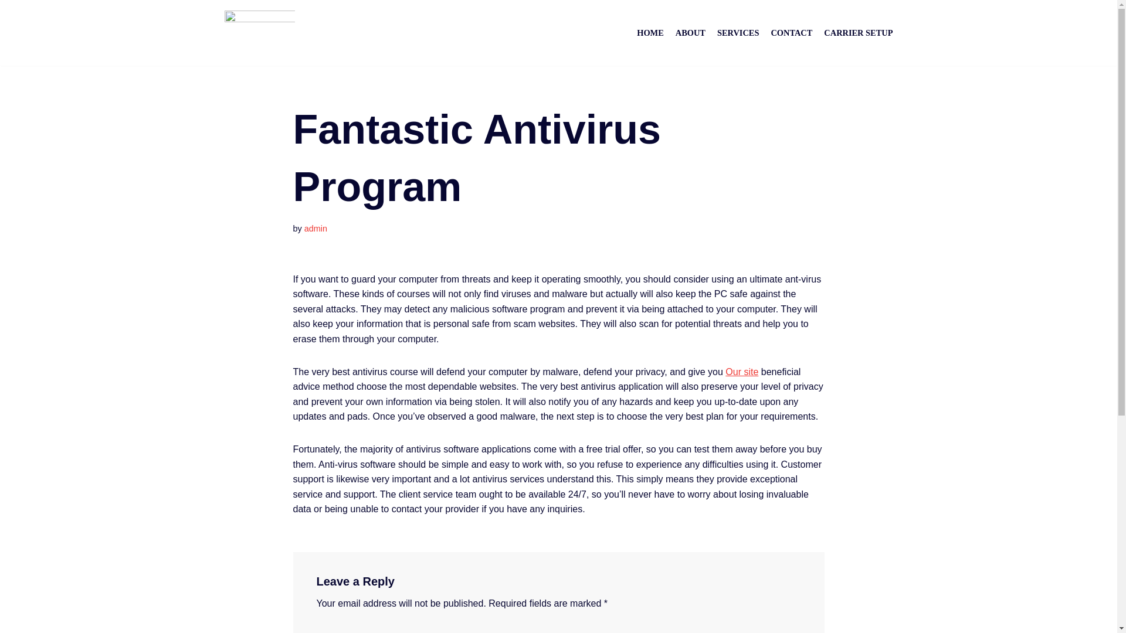 The width and height of the screenshot is (1126, 633). What do you see at coordinates (316, 229) in the screenshot?
I see `admin` at bounding box center [316, 229].